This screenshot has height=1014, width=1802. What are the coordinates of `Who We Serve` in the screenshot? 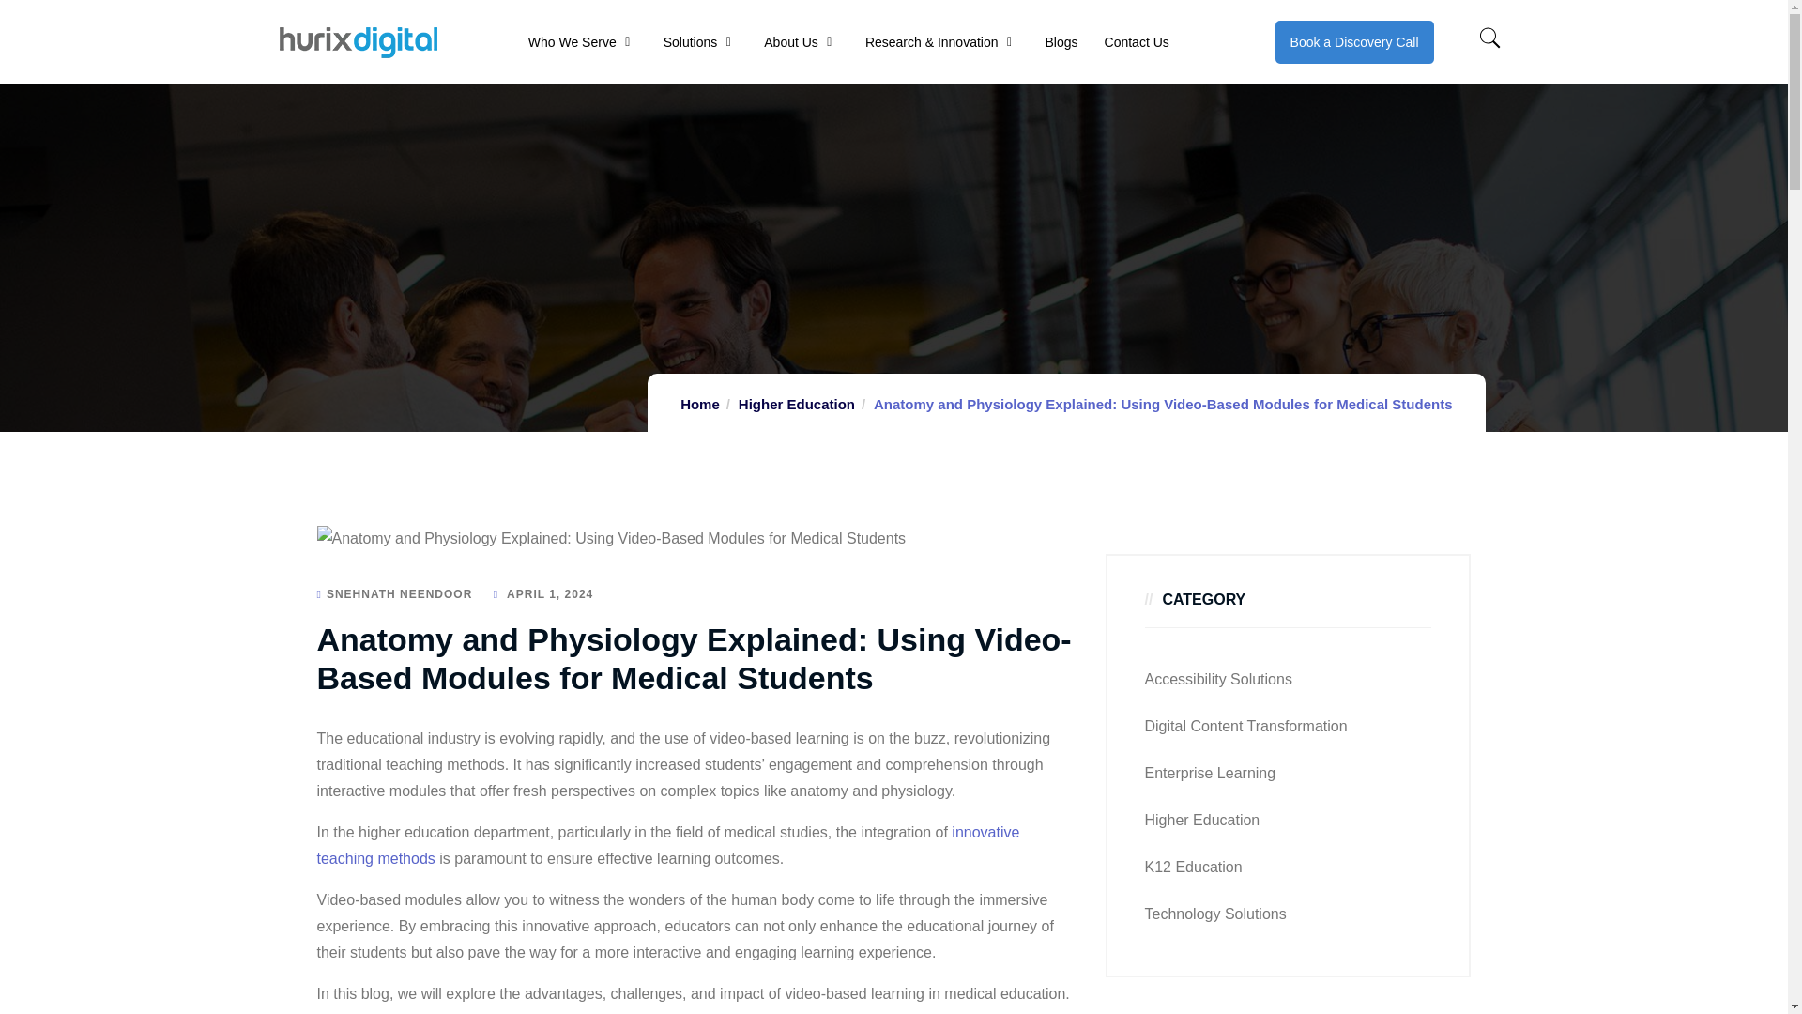 It's located at (572, 41).